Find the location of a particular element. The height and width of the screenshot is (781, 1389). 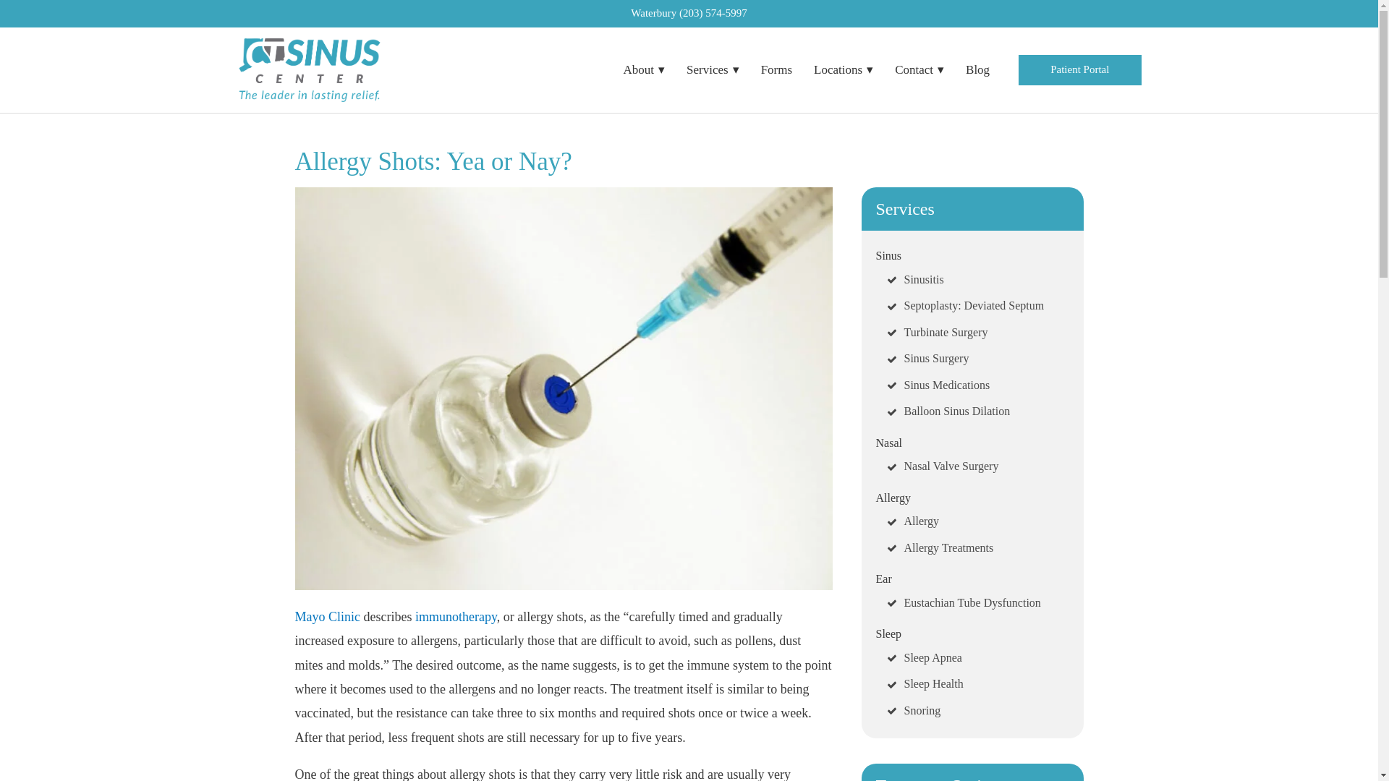

Services is located at coordinates (712, 69).